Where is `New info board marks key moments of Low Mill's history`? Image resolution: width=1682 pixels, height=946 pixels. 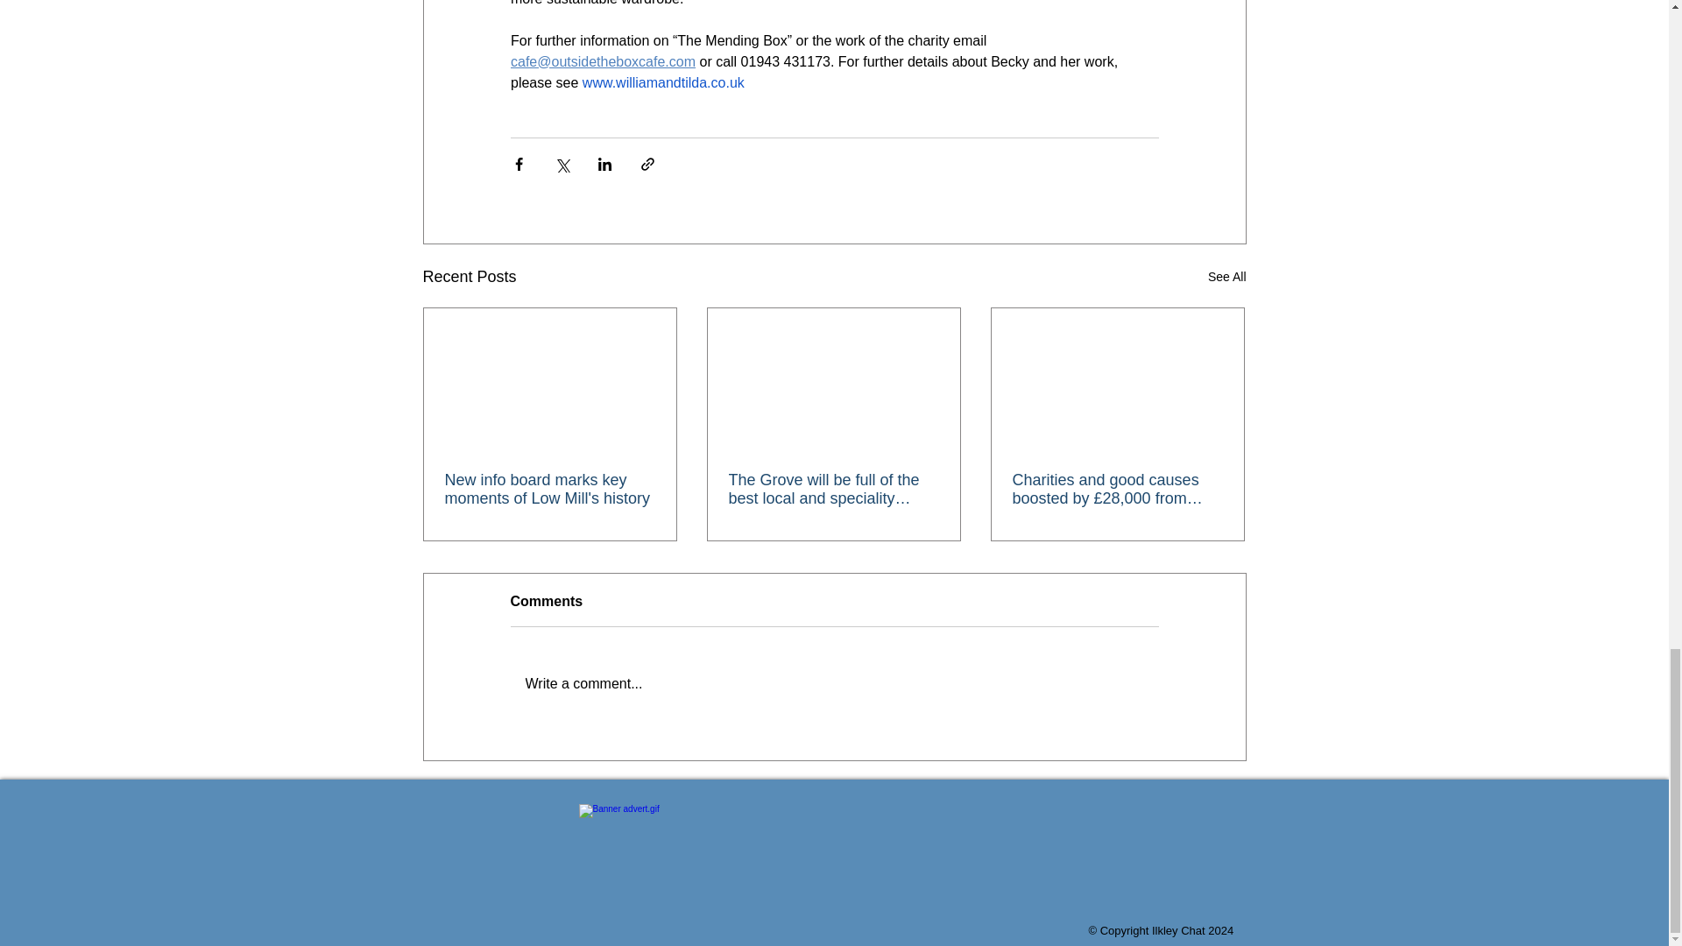
New info board marks key moments of Low Mill's history is located at coordinates (550, 489).